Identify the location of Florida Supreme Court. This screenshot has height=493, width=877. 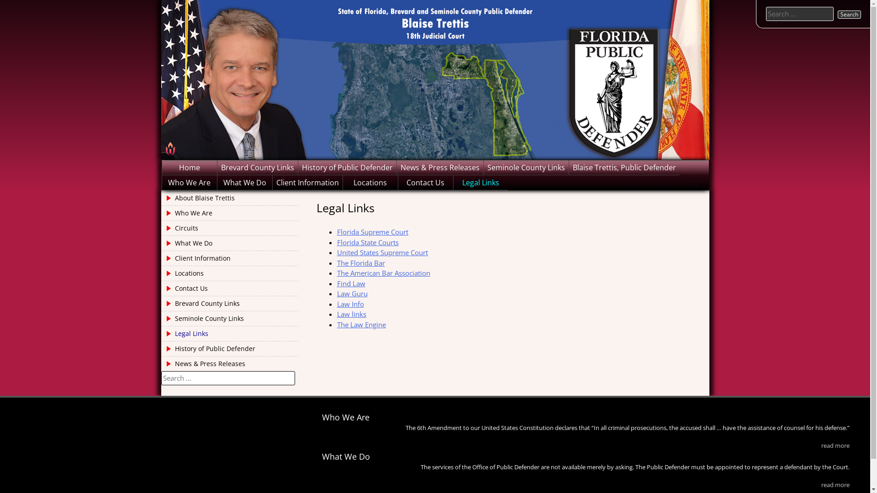
(373, 232).